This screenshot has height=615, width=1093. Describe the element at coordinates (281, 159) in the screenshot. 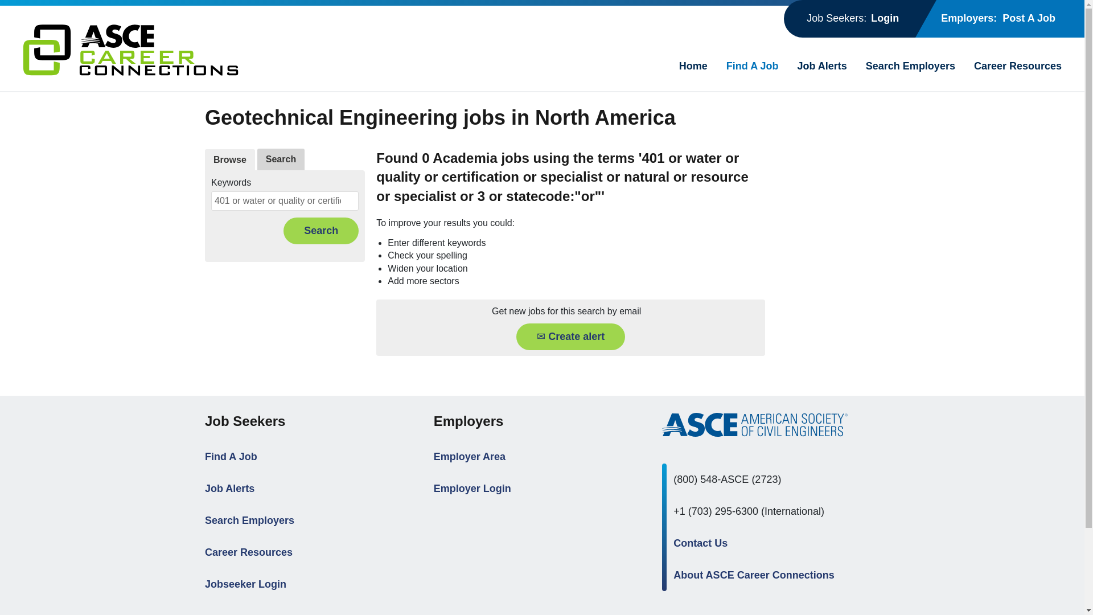

I see `Search` at that location.